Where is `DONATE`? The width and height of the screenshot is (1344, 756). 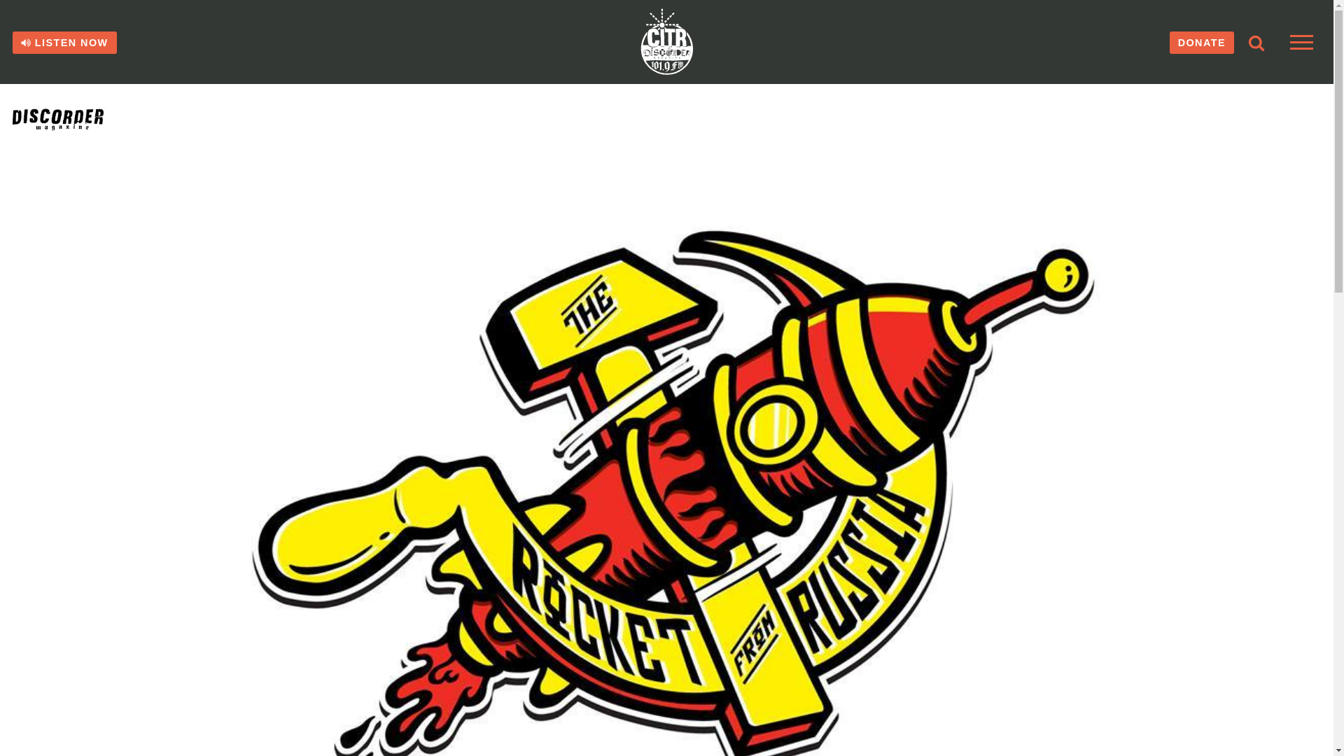
DONATE is located at coordinates (1201, 42).